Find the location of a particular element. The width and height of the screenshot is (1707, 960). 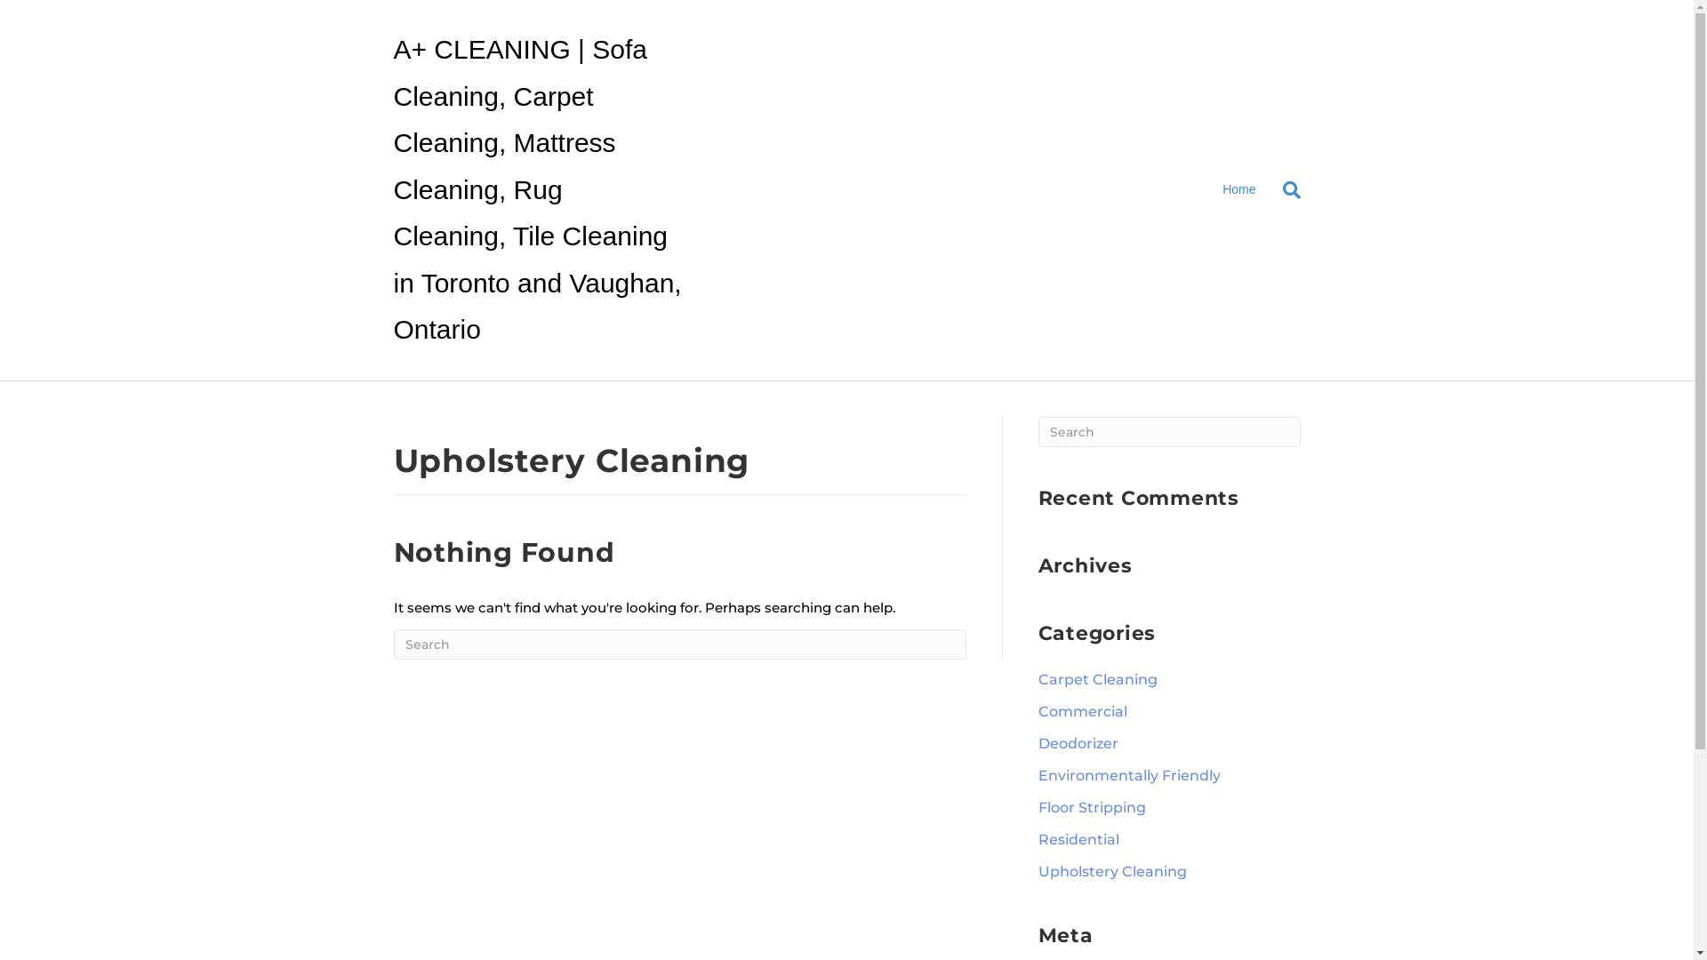

Deodorizer is located at coordinates (1078, 743).